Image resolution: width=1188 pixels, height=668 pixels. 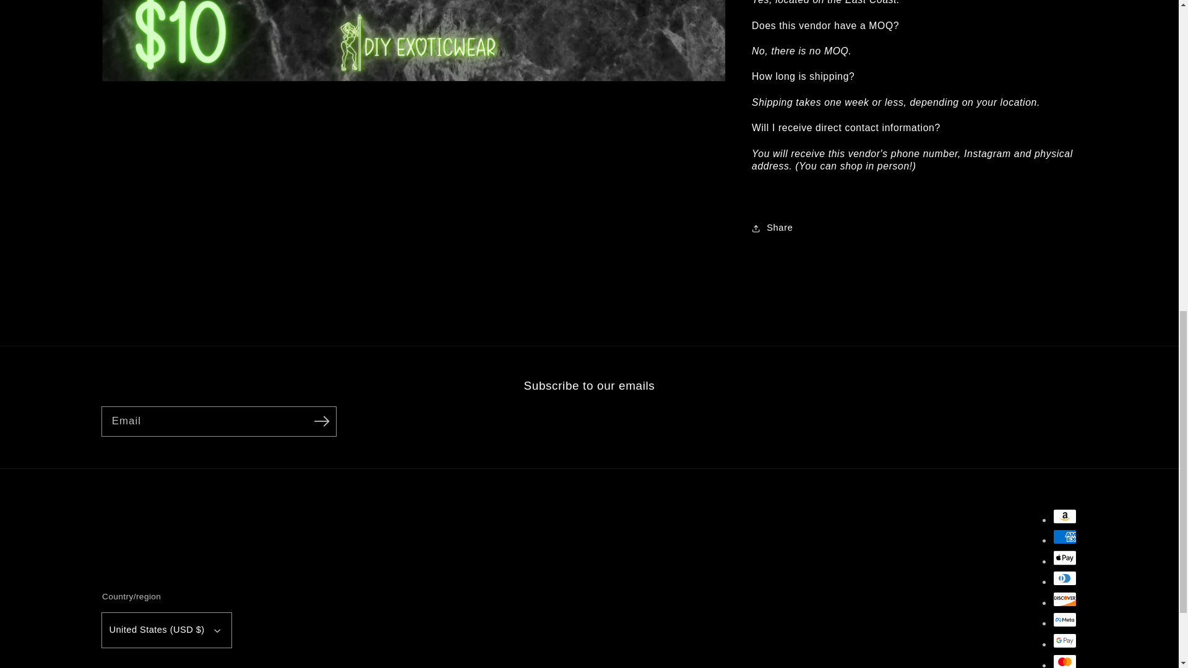 I want to click on Google Pay, so click(x=1064, y=640).